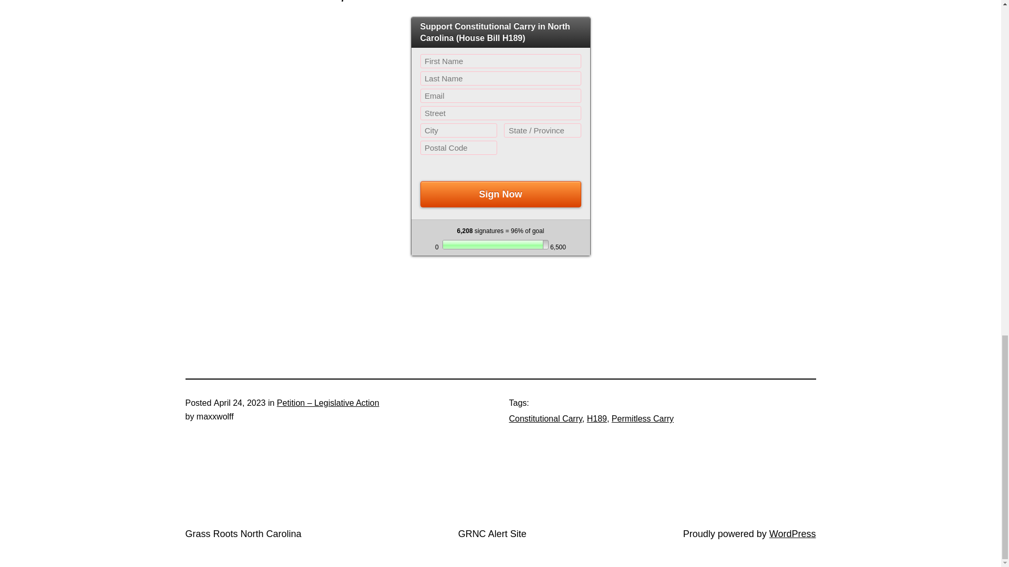 The width and height of the screenshot is (1009, 567). I want to click on H189, so click(597, 418).